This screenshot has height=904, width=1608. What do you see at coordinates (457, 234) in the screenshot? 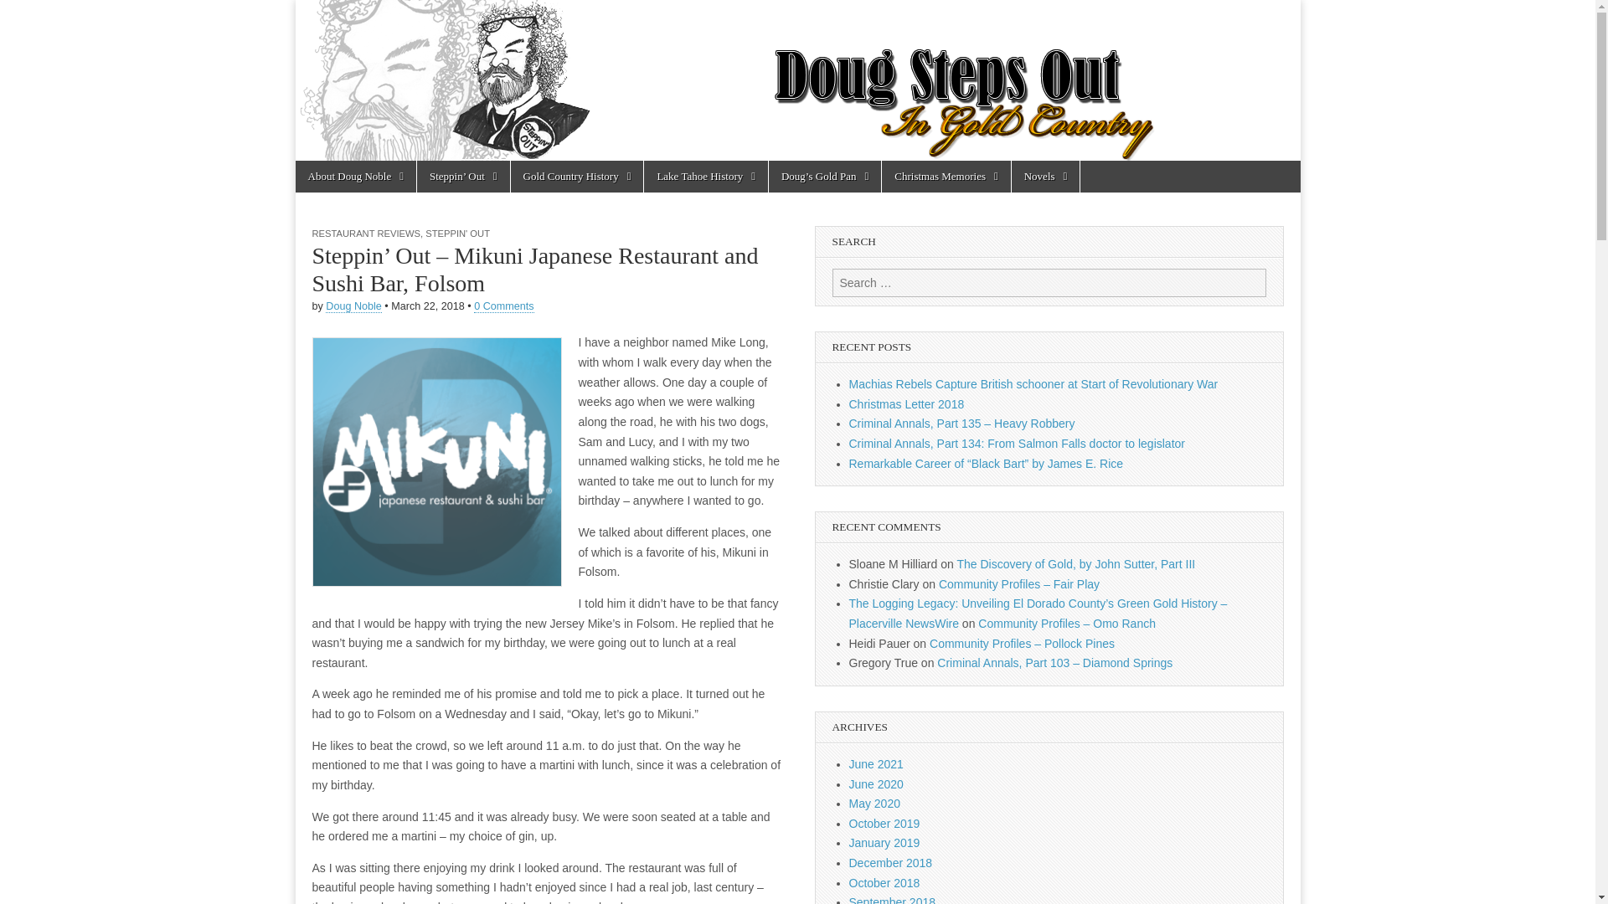
I see `STEPPIN' OUT` at bounding box center [457, 234].